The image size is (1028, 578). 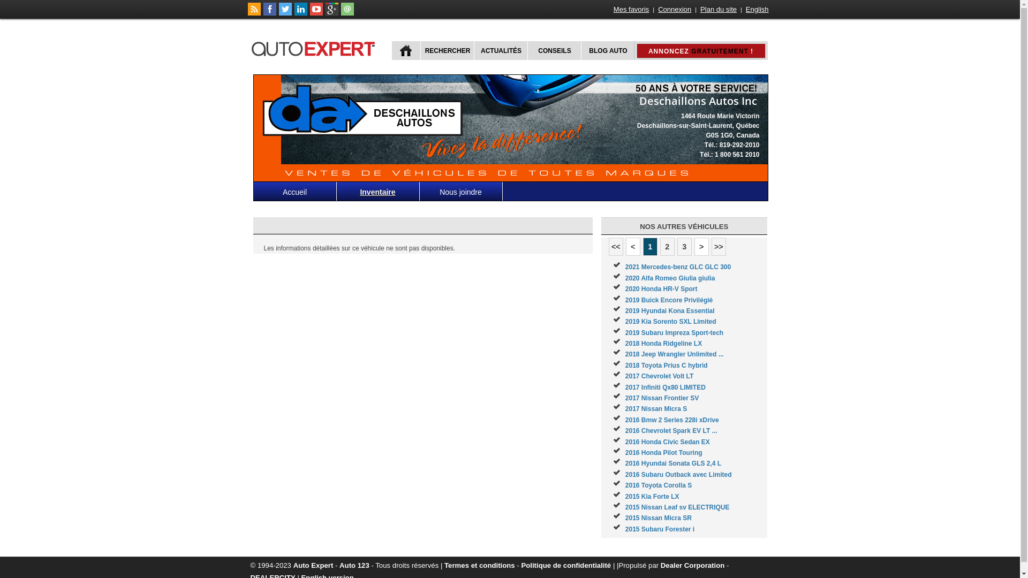 What do you see at coordinates (462, 192) in the screenshot?
I see `Nous joindre` at bounding box center [462, 192].